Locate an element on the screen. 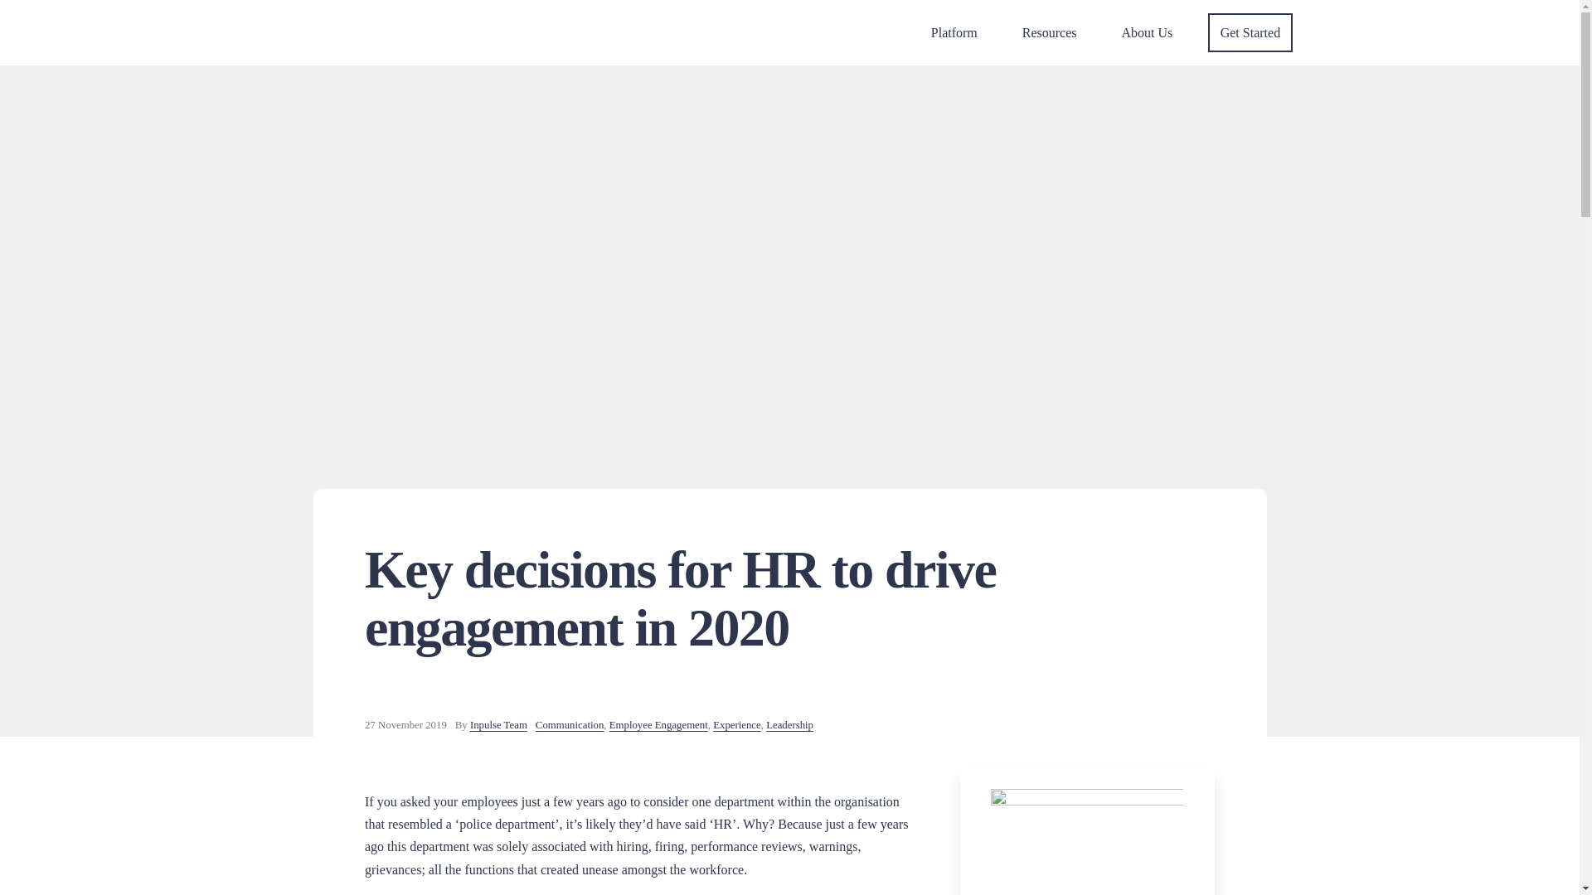 Image resolution: width=1592 pixels, height=895 pixels. Resources is located at coordinates (1050, 33).